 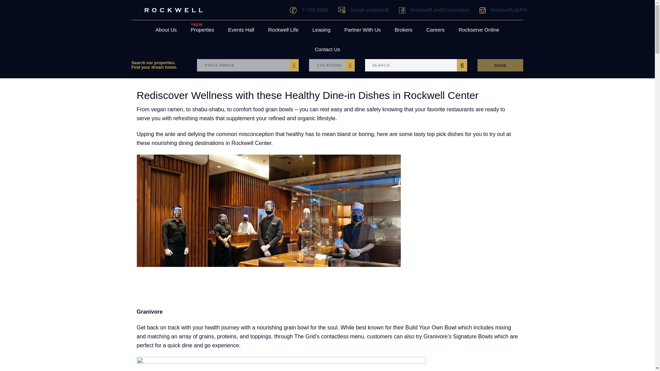 I want to click on RockwellLandCorporation, so click(x=434, y=10).